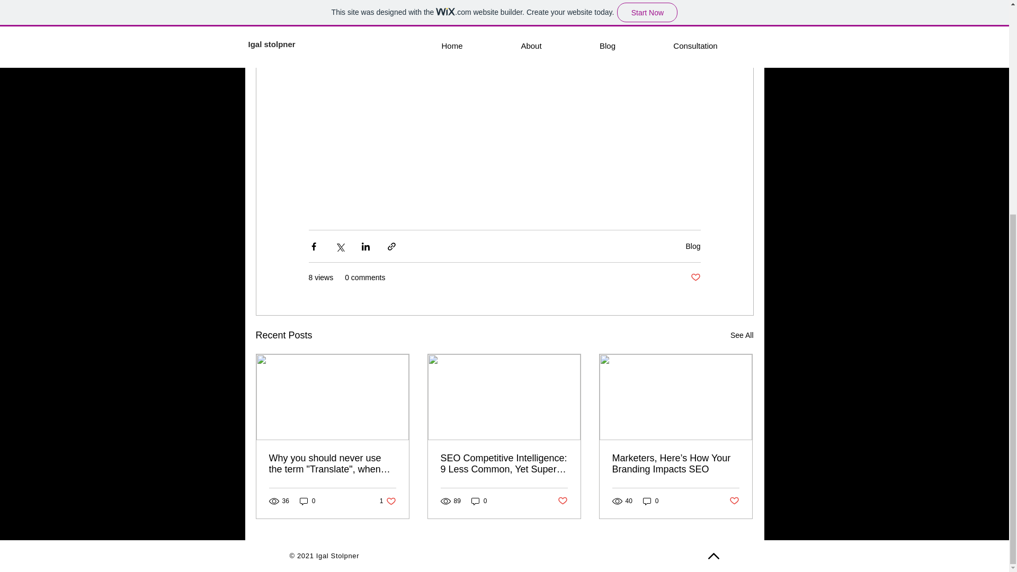 The width and height of the screenshot is (1017, 572). I want to click on Post not marked as liked, so click(695, 278).